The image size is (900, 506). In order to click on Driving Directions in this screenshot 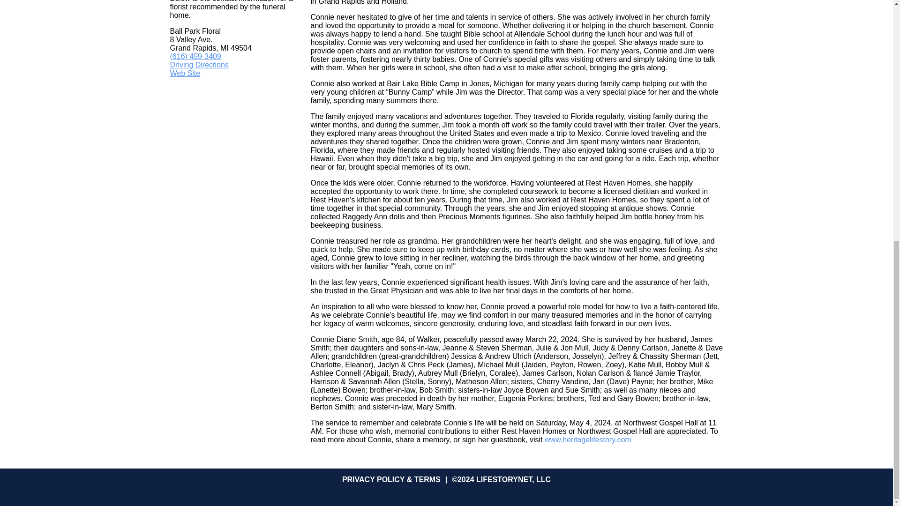, I will do `click(199, 65)`.